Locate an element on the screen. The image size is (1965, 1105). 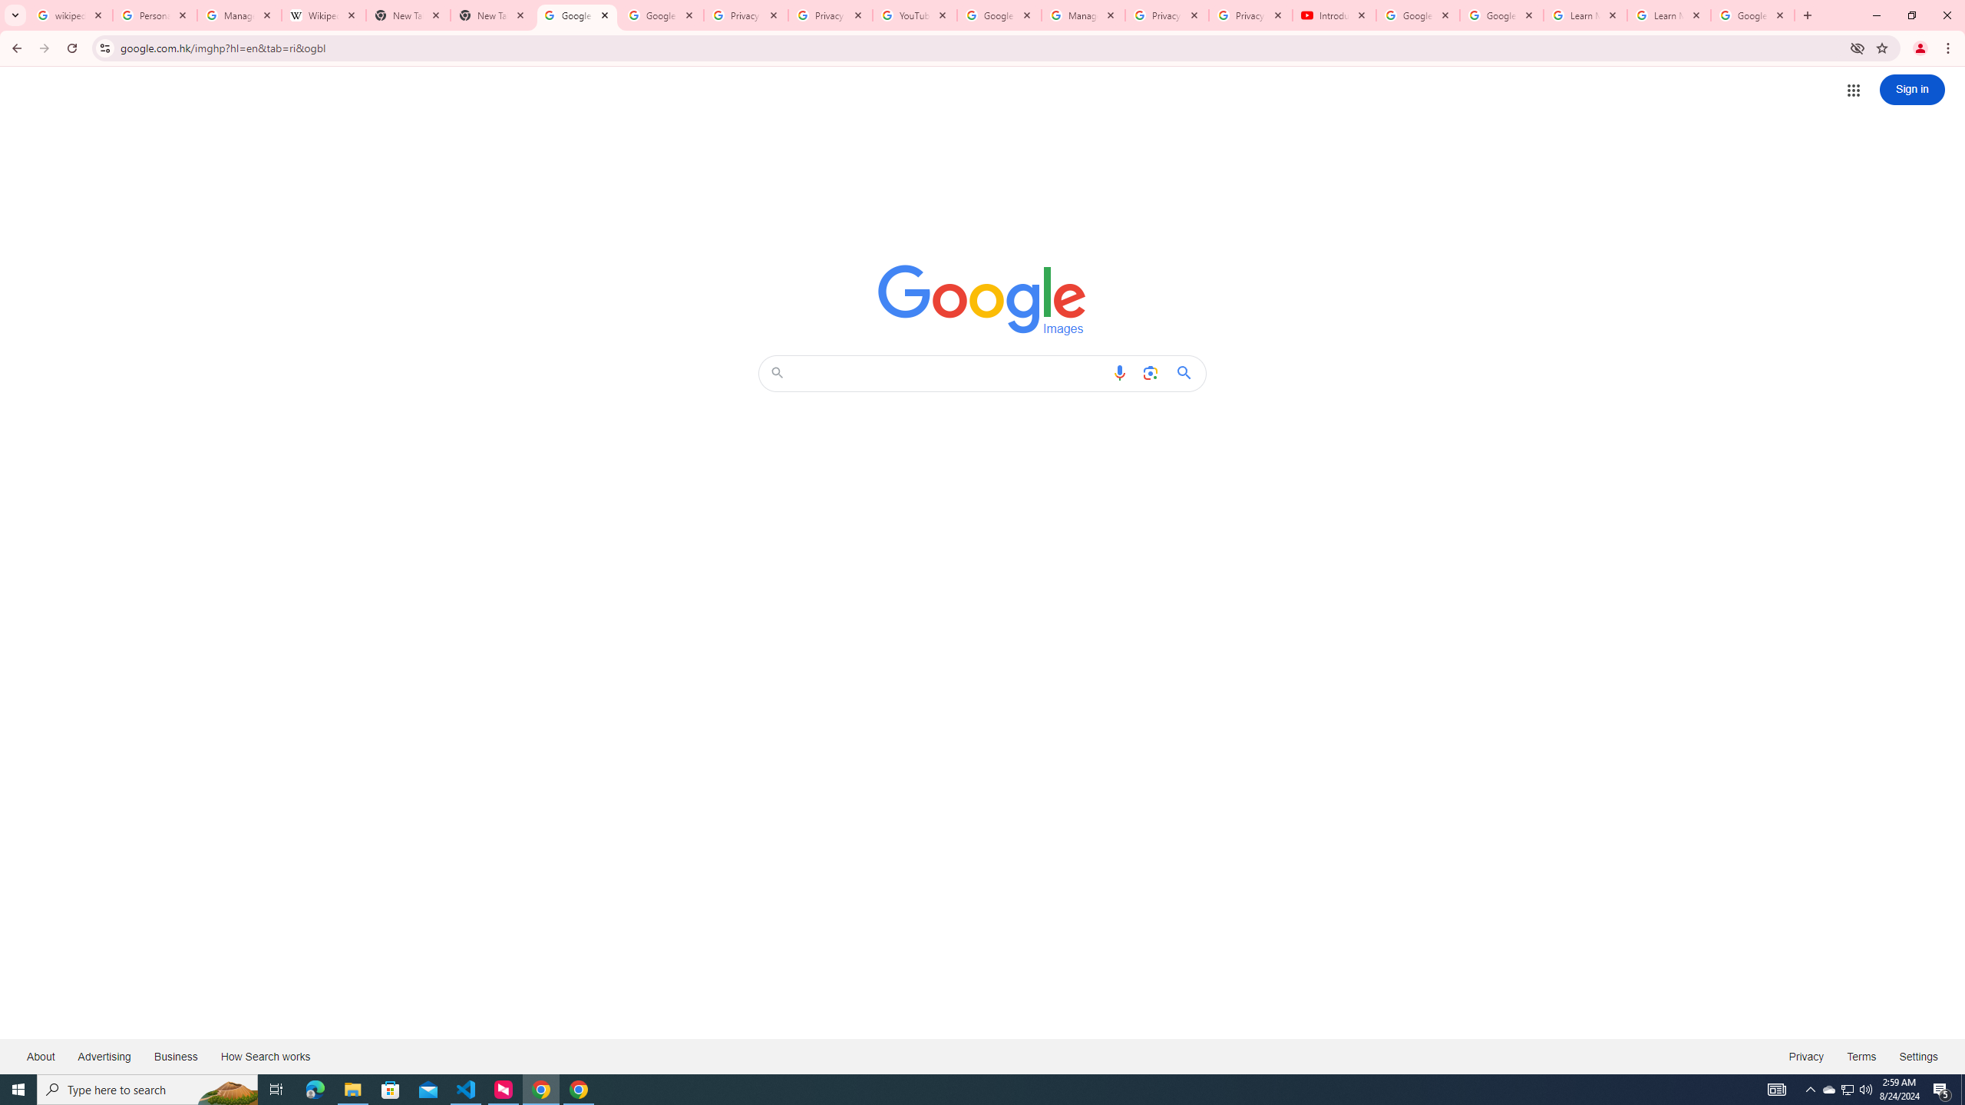
Google apps is located at coordinates (1854, 90).